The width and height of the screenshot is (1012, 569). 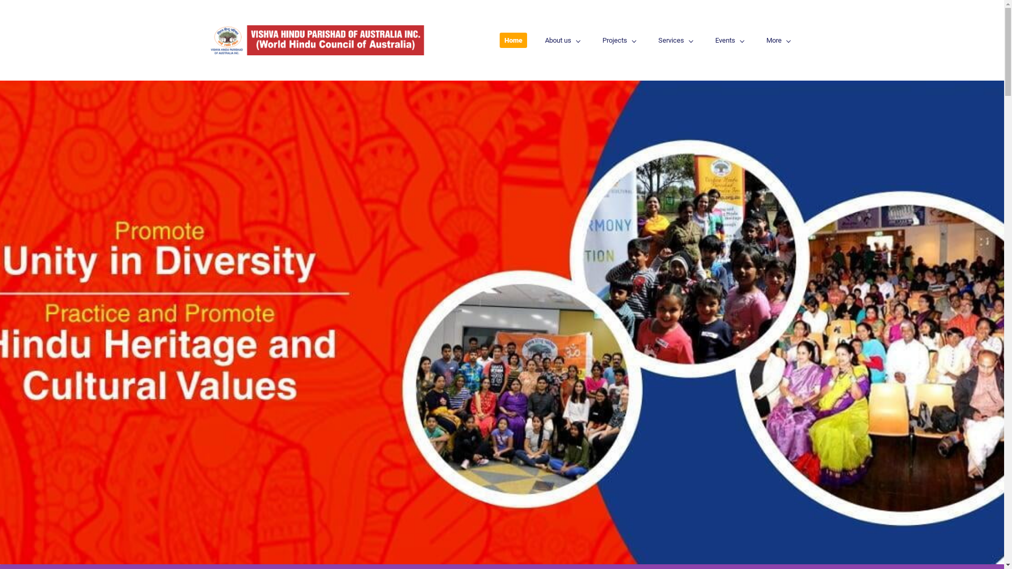 What do you see at coordinates (562, 40) in the screenshot?
I see `About us` at bounding box center [562, 40].